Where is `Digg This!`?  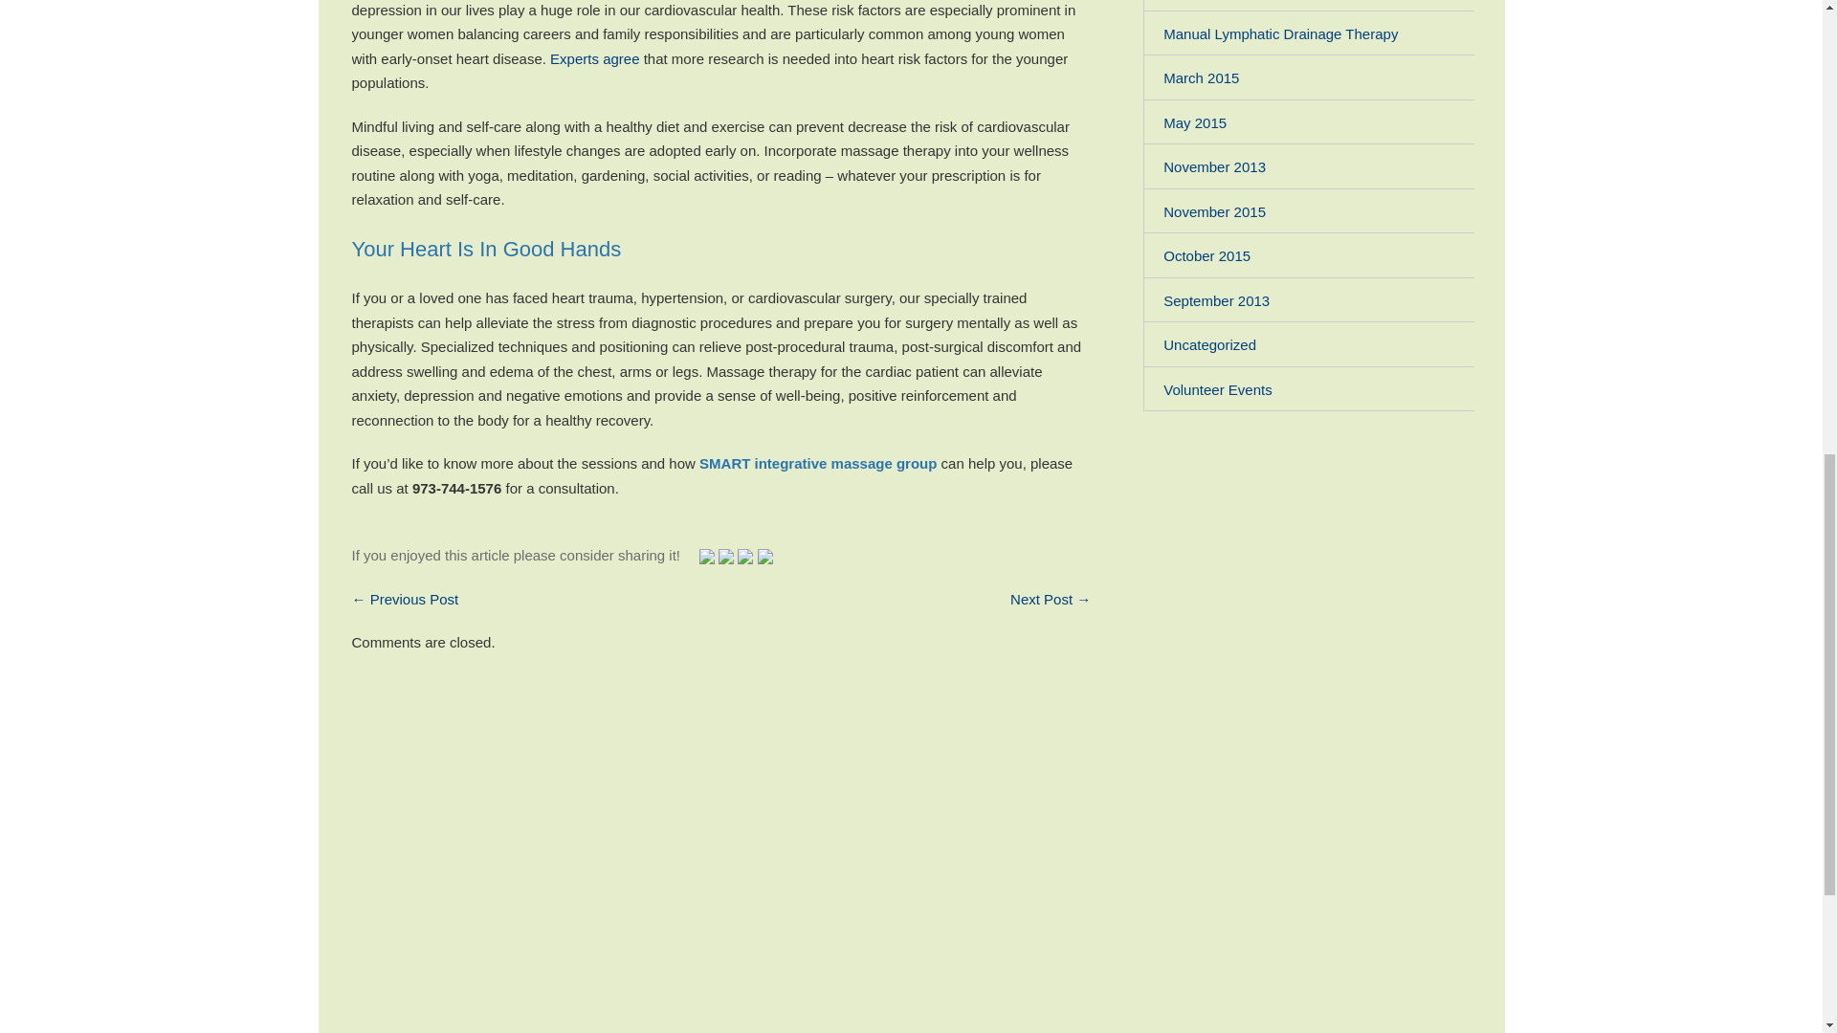 Digg This! is located at coordinates (765, 555).